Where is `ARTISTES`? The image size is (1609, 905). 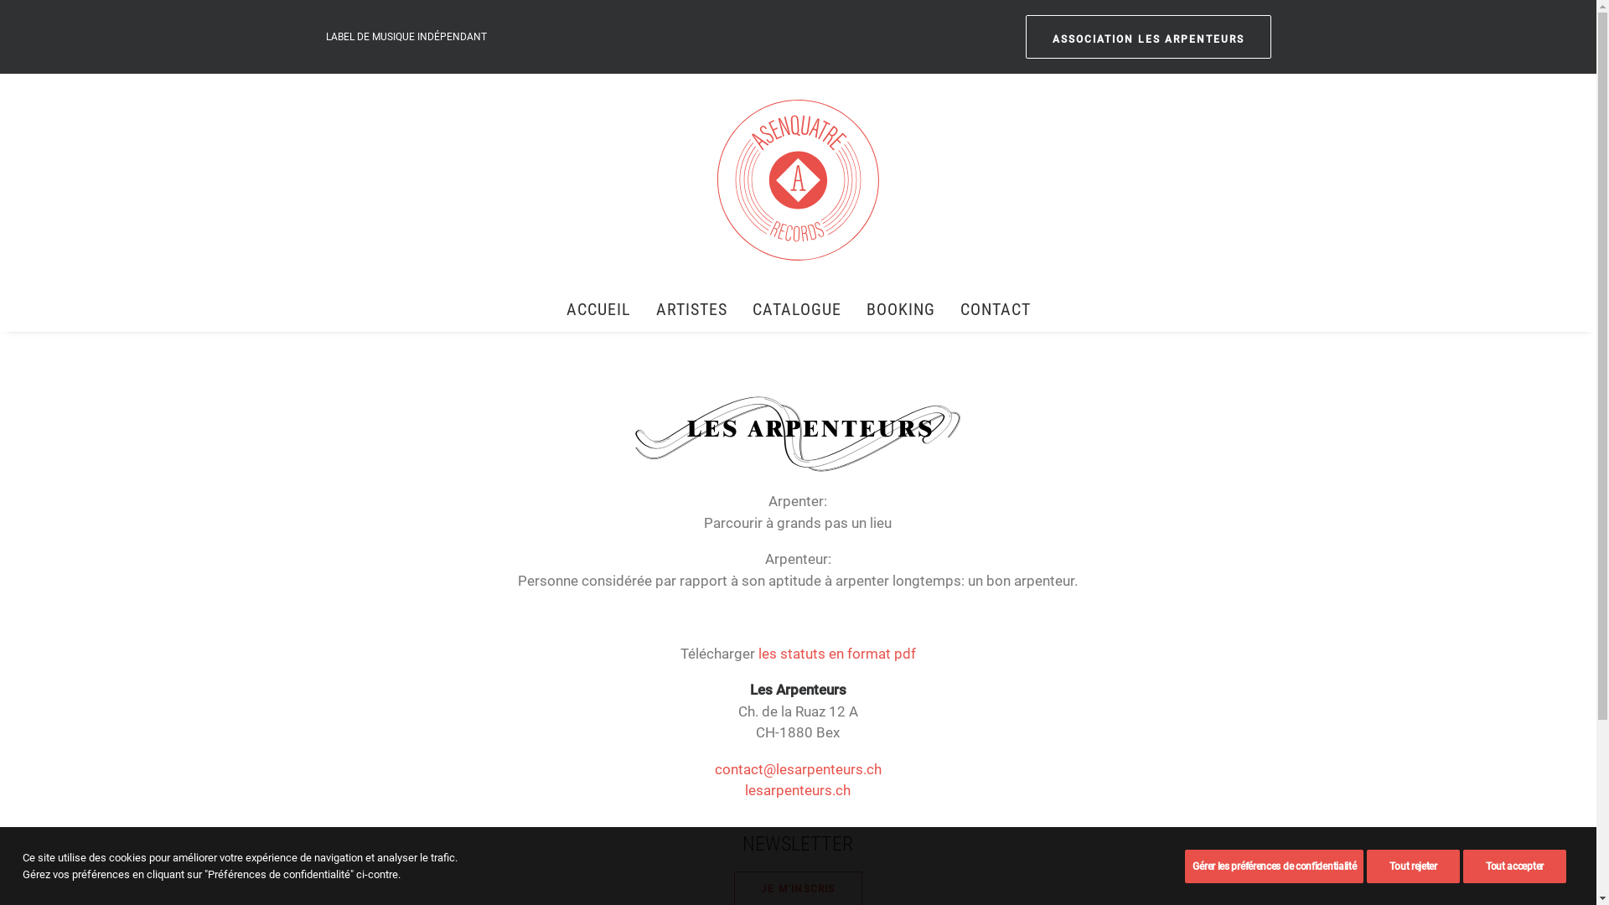 ARTISTES is located at coordinates (692, 309).